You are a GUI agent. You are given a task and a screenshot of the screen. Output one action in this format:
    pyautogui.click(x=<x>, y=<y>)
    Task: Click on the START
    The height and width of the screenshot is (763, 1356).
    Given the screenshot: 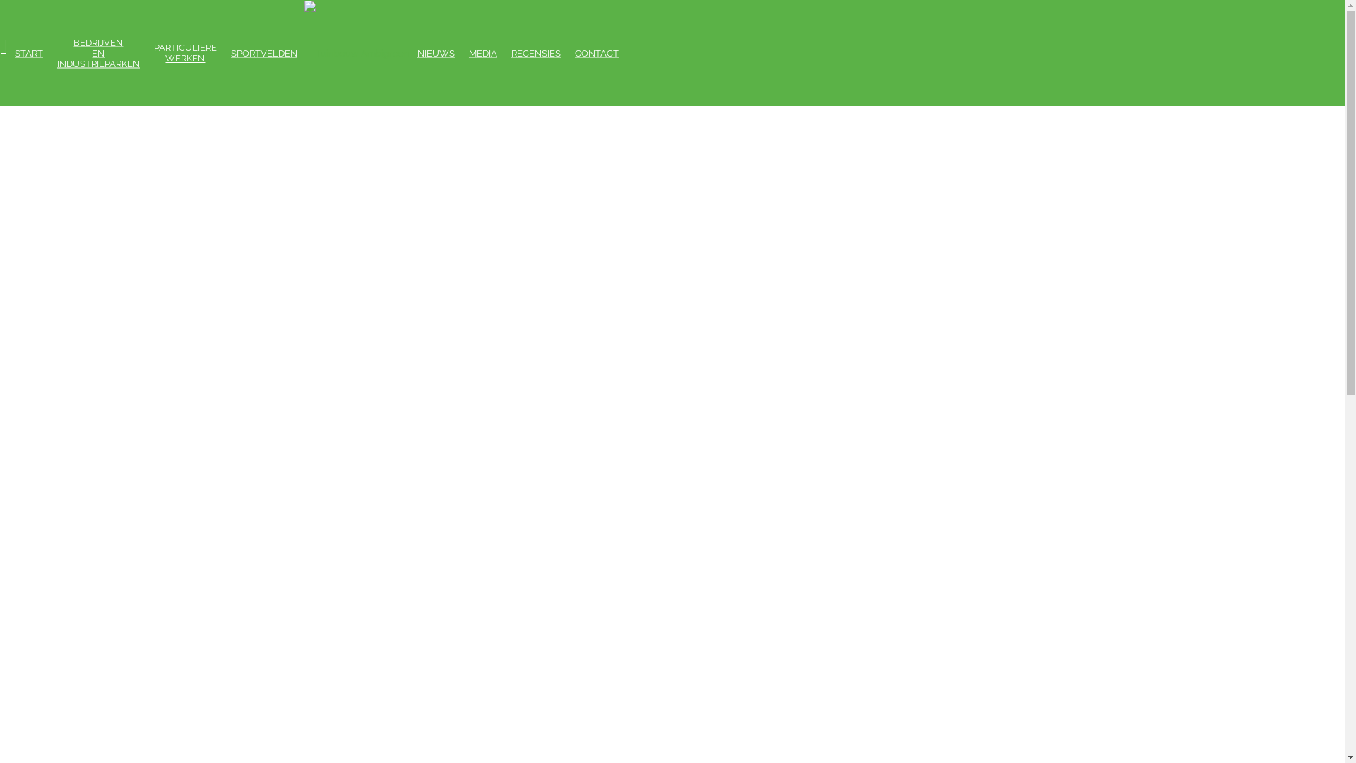 What is the action you would take?
    pyautogui.click(x=29, y=54)
    